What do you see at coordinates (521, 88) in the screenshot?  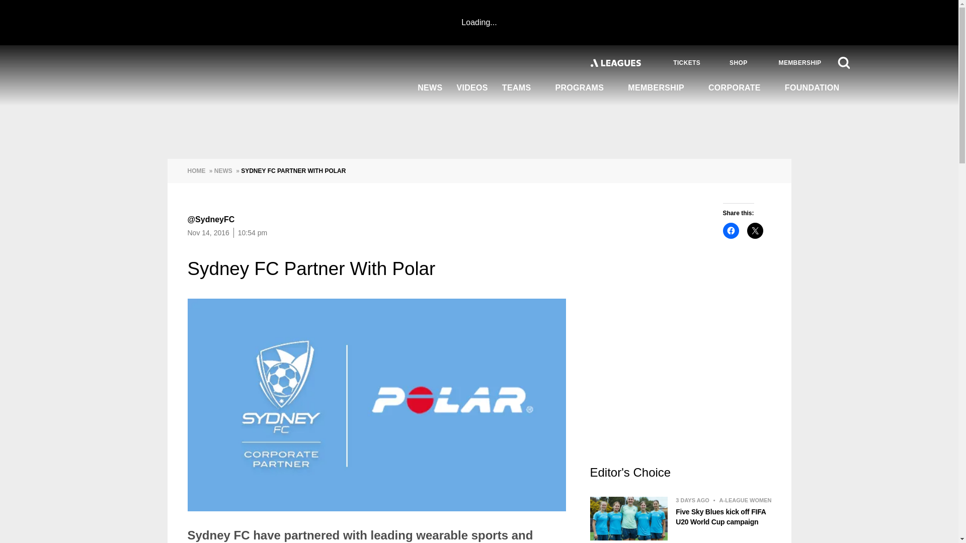 I see `TEAMS` at bounding box center [521, 88].